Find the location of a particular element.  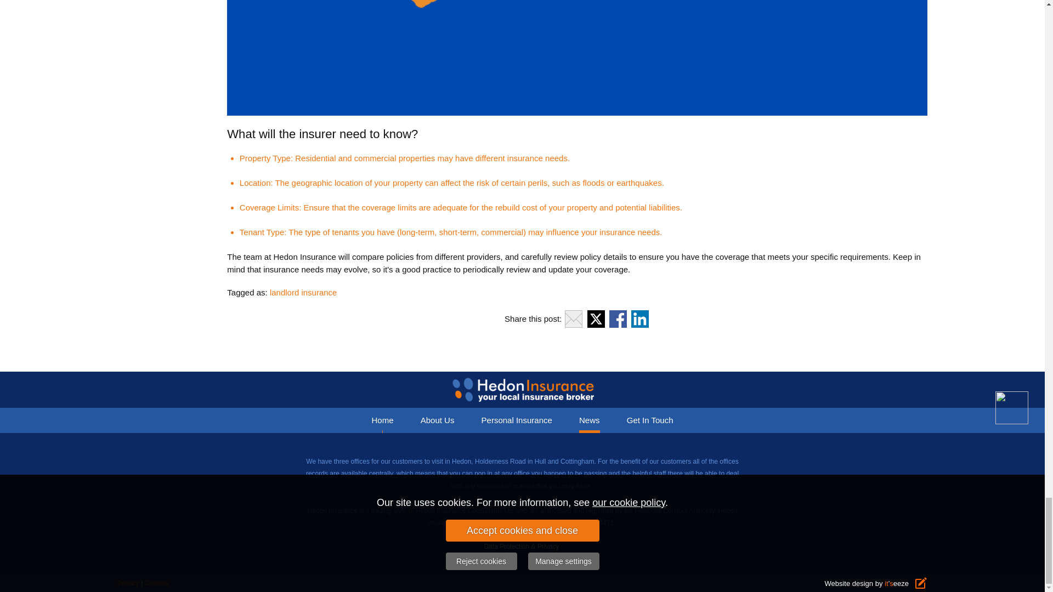

landlord insurance is located at coordinates (303, 292).